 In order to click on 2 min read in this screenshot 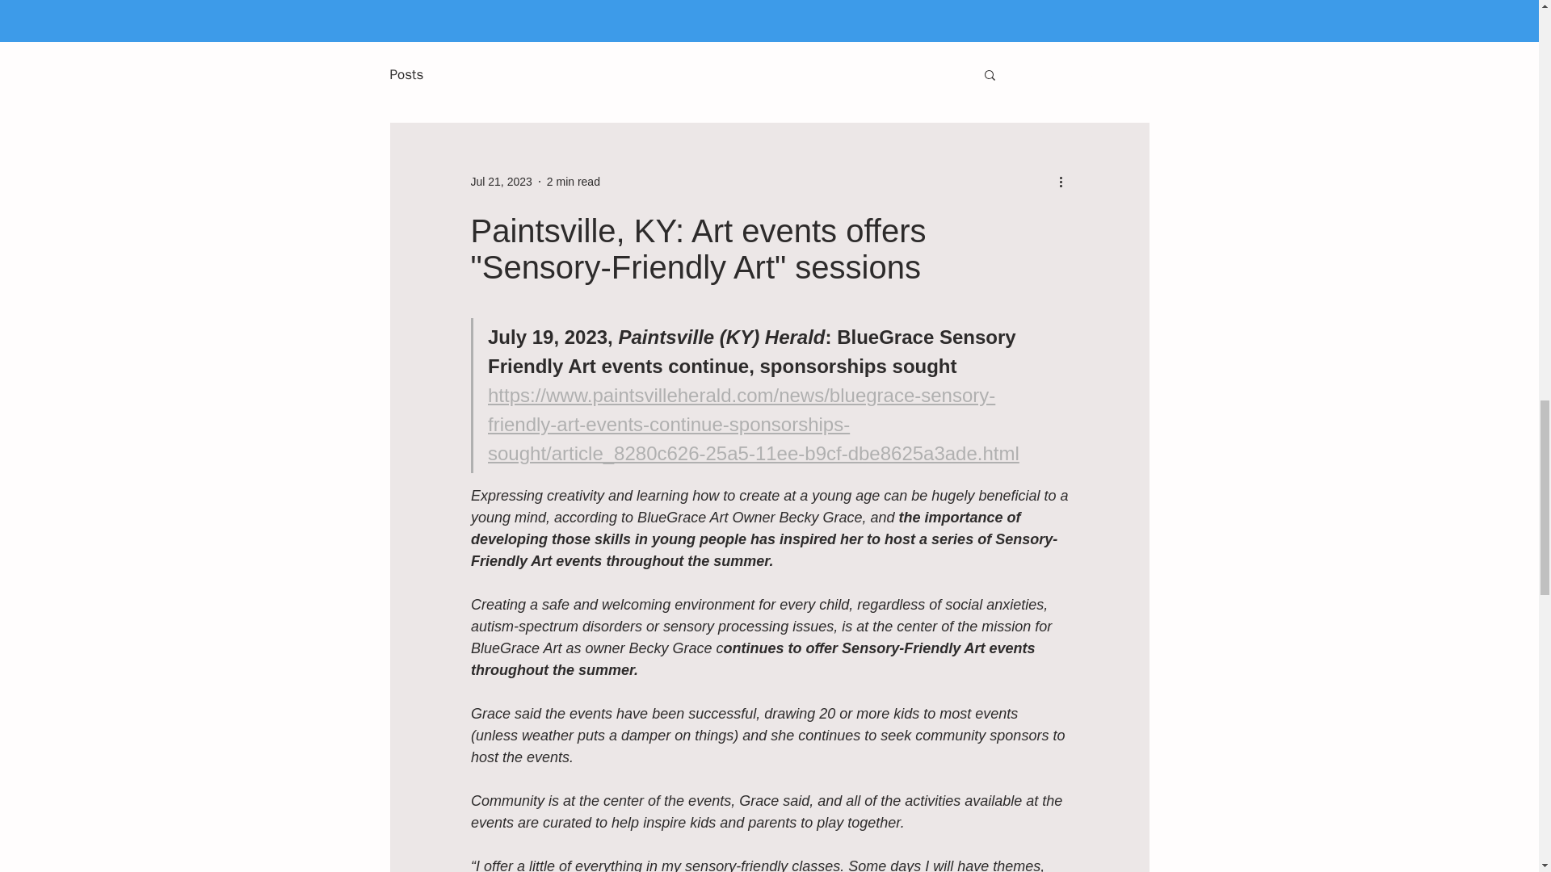, I will do `click(574, 181)`.